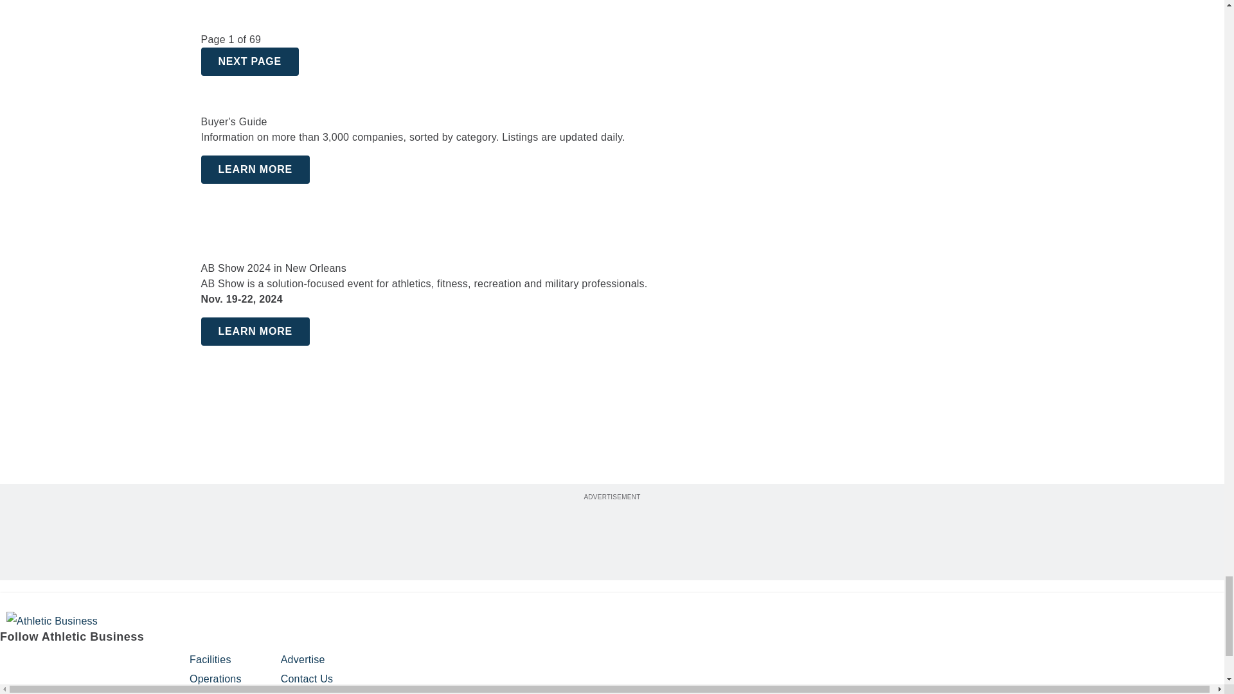 The width and height of the screenshot is (1234, 694). Describe the element at coordinates (12, 665) in the screenshot. I see `Facebook icon` at that location.